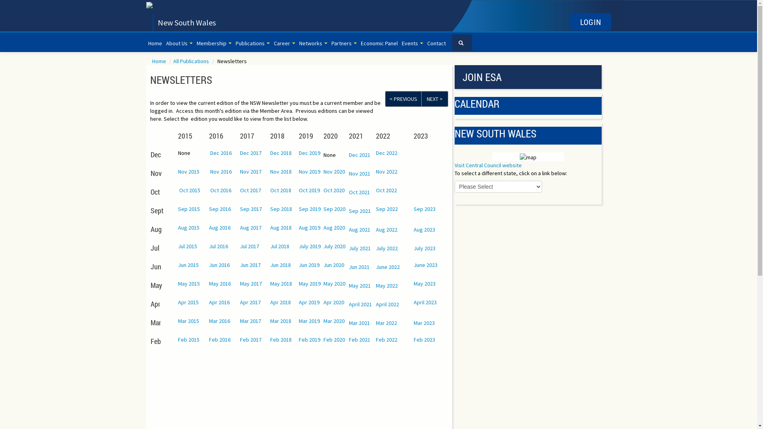 The image size is (763, 429). What do you see at coordinates (359, 192) in the screenshot?
I see `Oct 2021` at bounding box center [359, 192].